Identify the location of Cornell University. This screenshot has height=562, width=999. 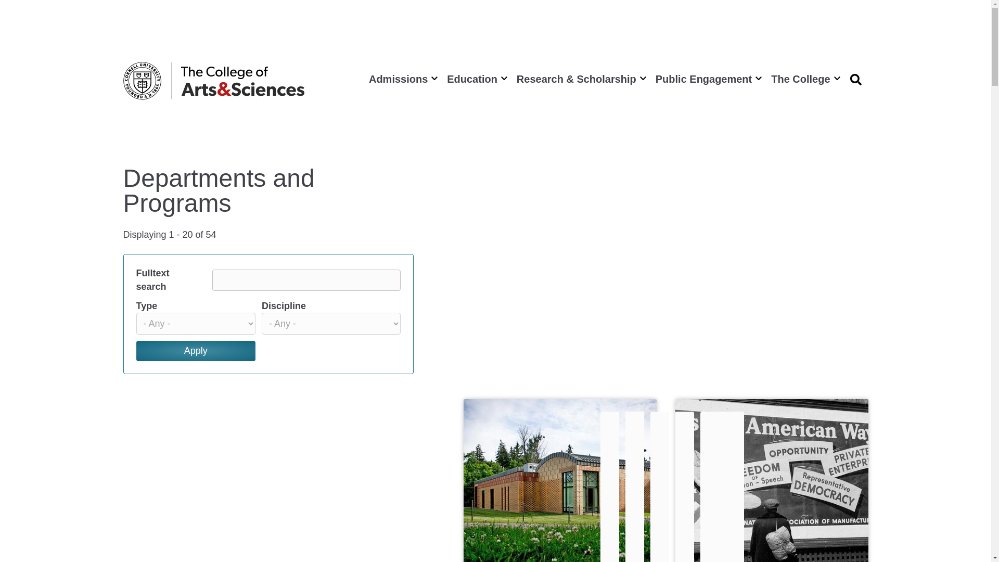
(142, 81).